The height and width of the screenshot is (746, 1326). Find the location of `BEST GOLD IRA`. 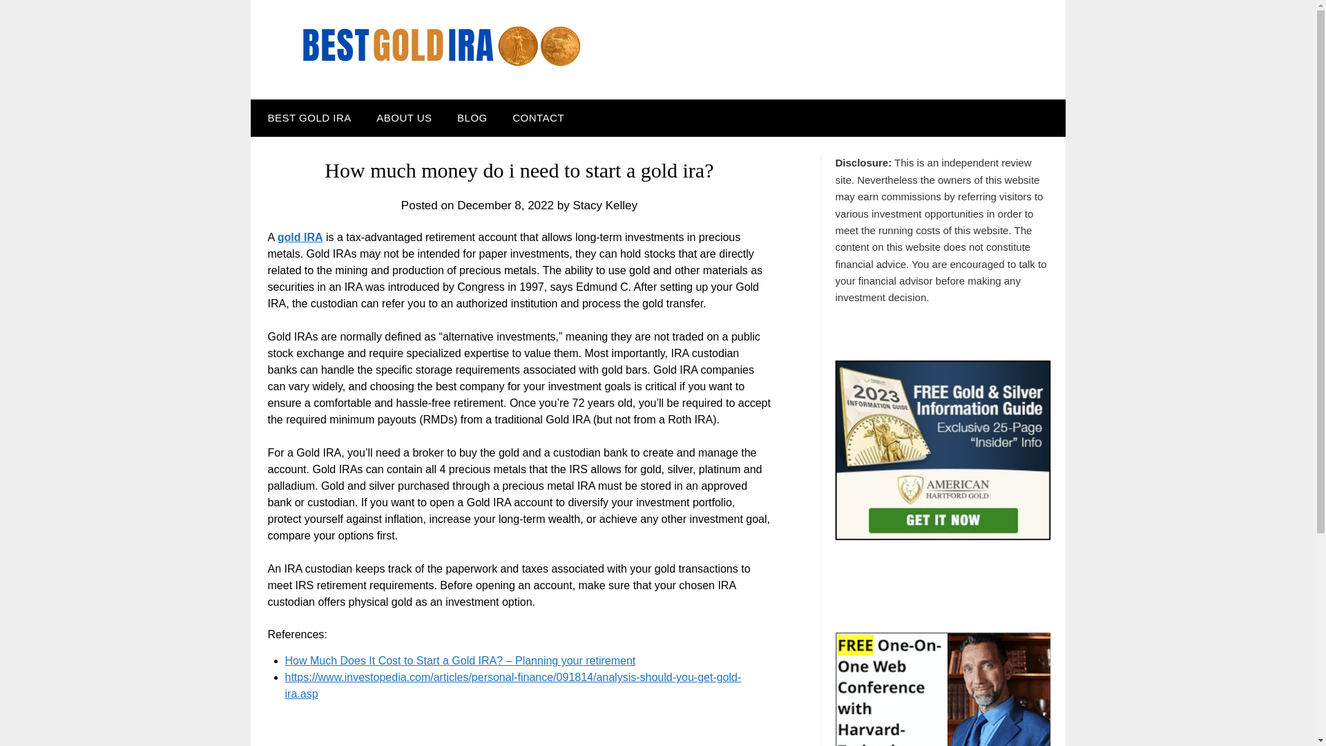

BEST GOLD IRA is located at coordinates (306, 117).